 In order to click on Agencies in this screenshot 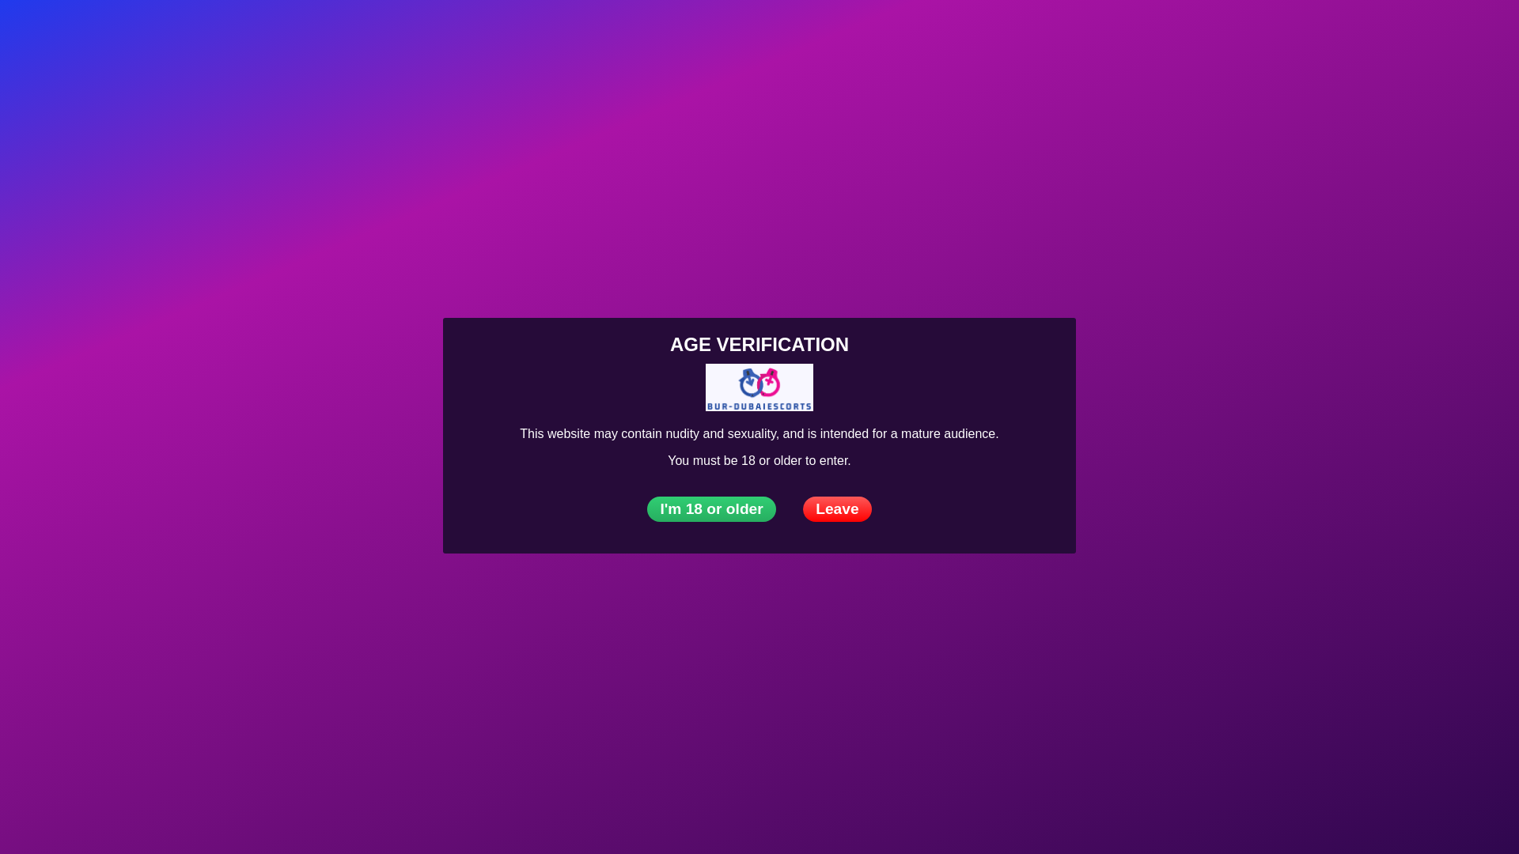, I will do `click(293, 35)`.